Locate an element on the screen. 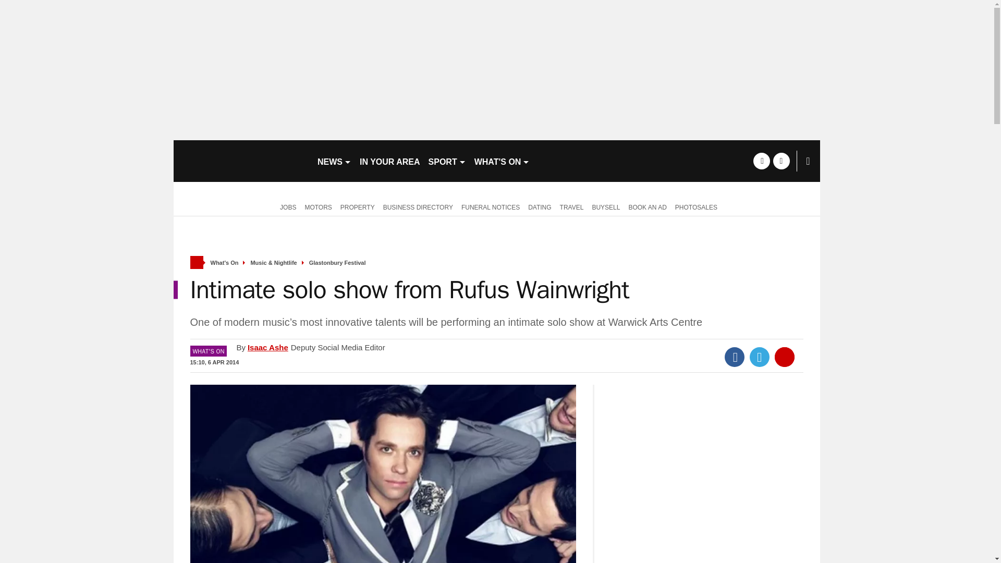 This screenshot has height=563, width=1001. PHOTOSALES is located at coordinates (696, 206).